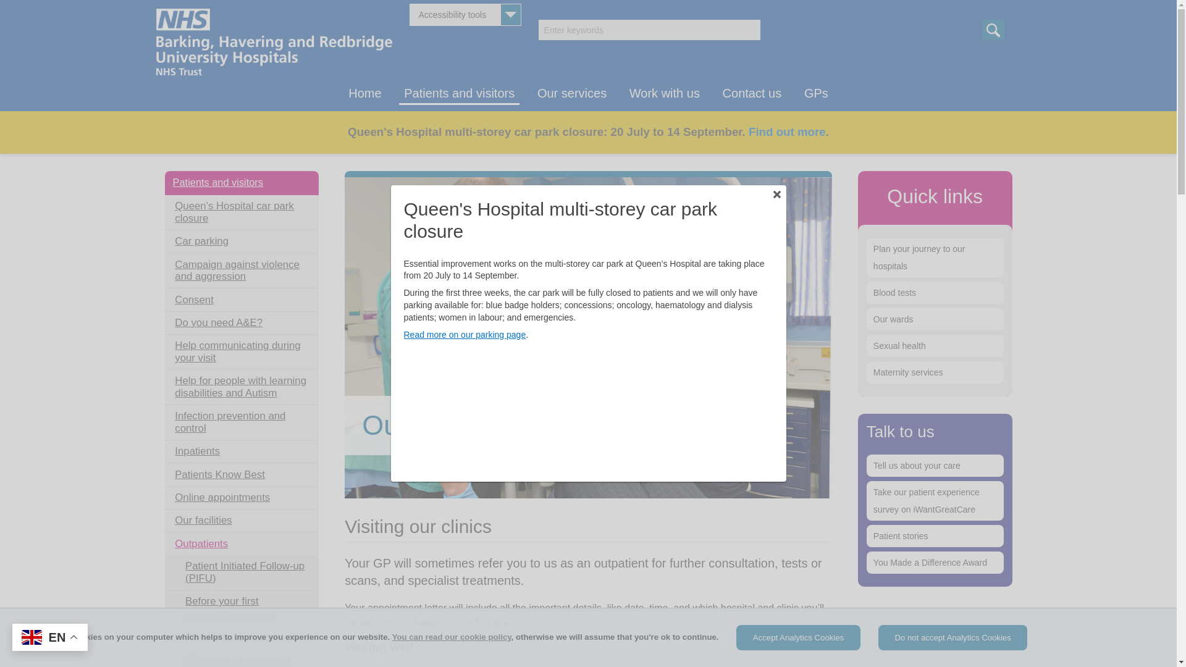  What do you see at coordinates (61, 120) in the screenshot?
I see `Skip to main content` at bounding box center [61, 120].